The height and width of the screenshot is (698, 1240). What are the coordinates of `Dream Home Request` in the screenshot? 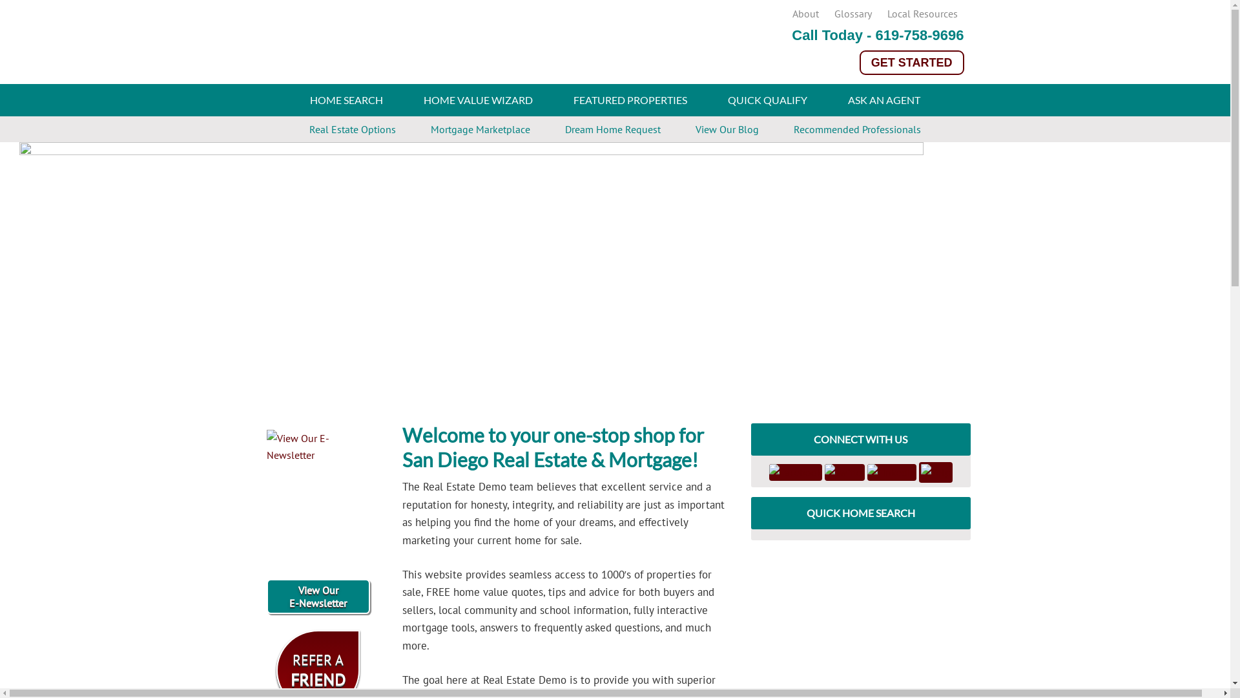 It's located at (613, 129).